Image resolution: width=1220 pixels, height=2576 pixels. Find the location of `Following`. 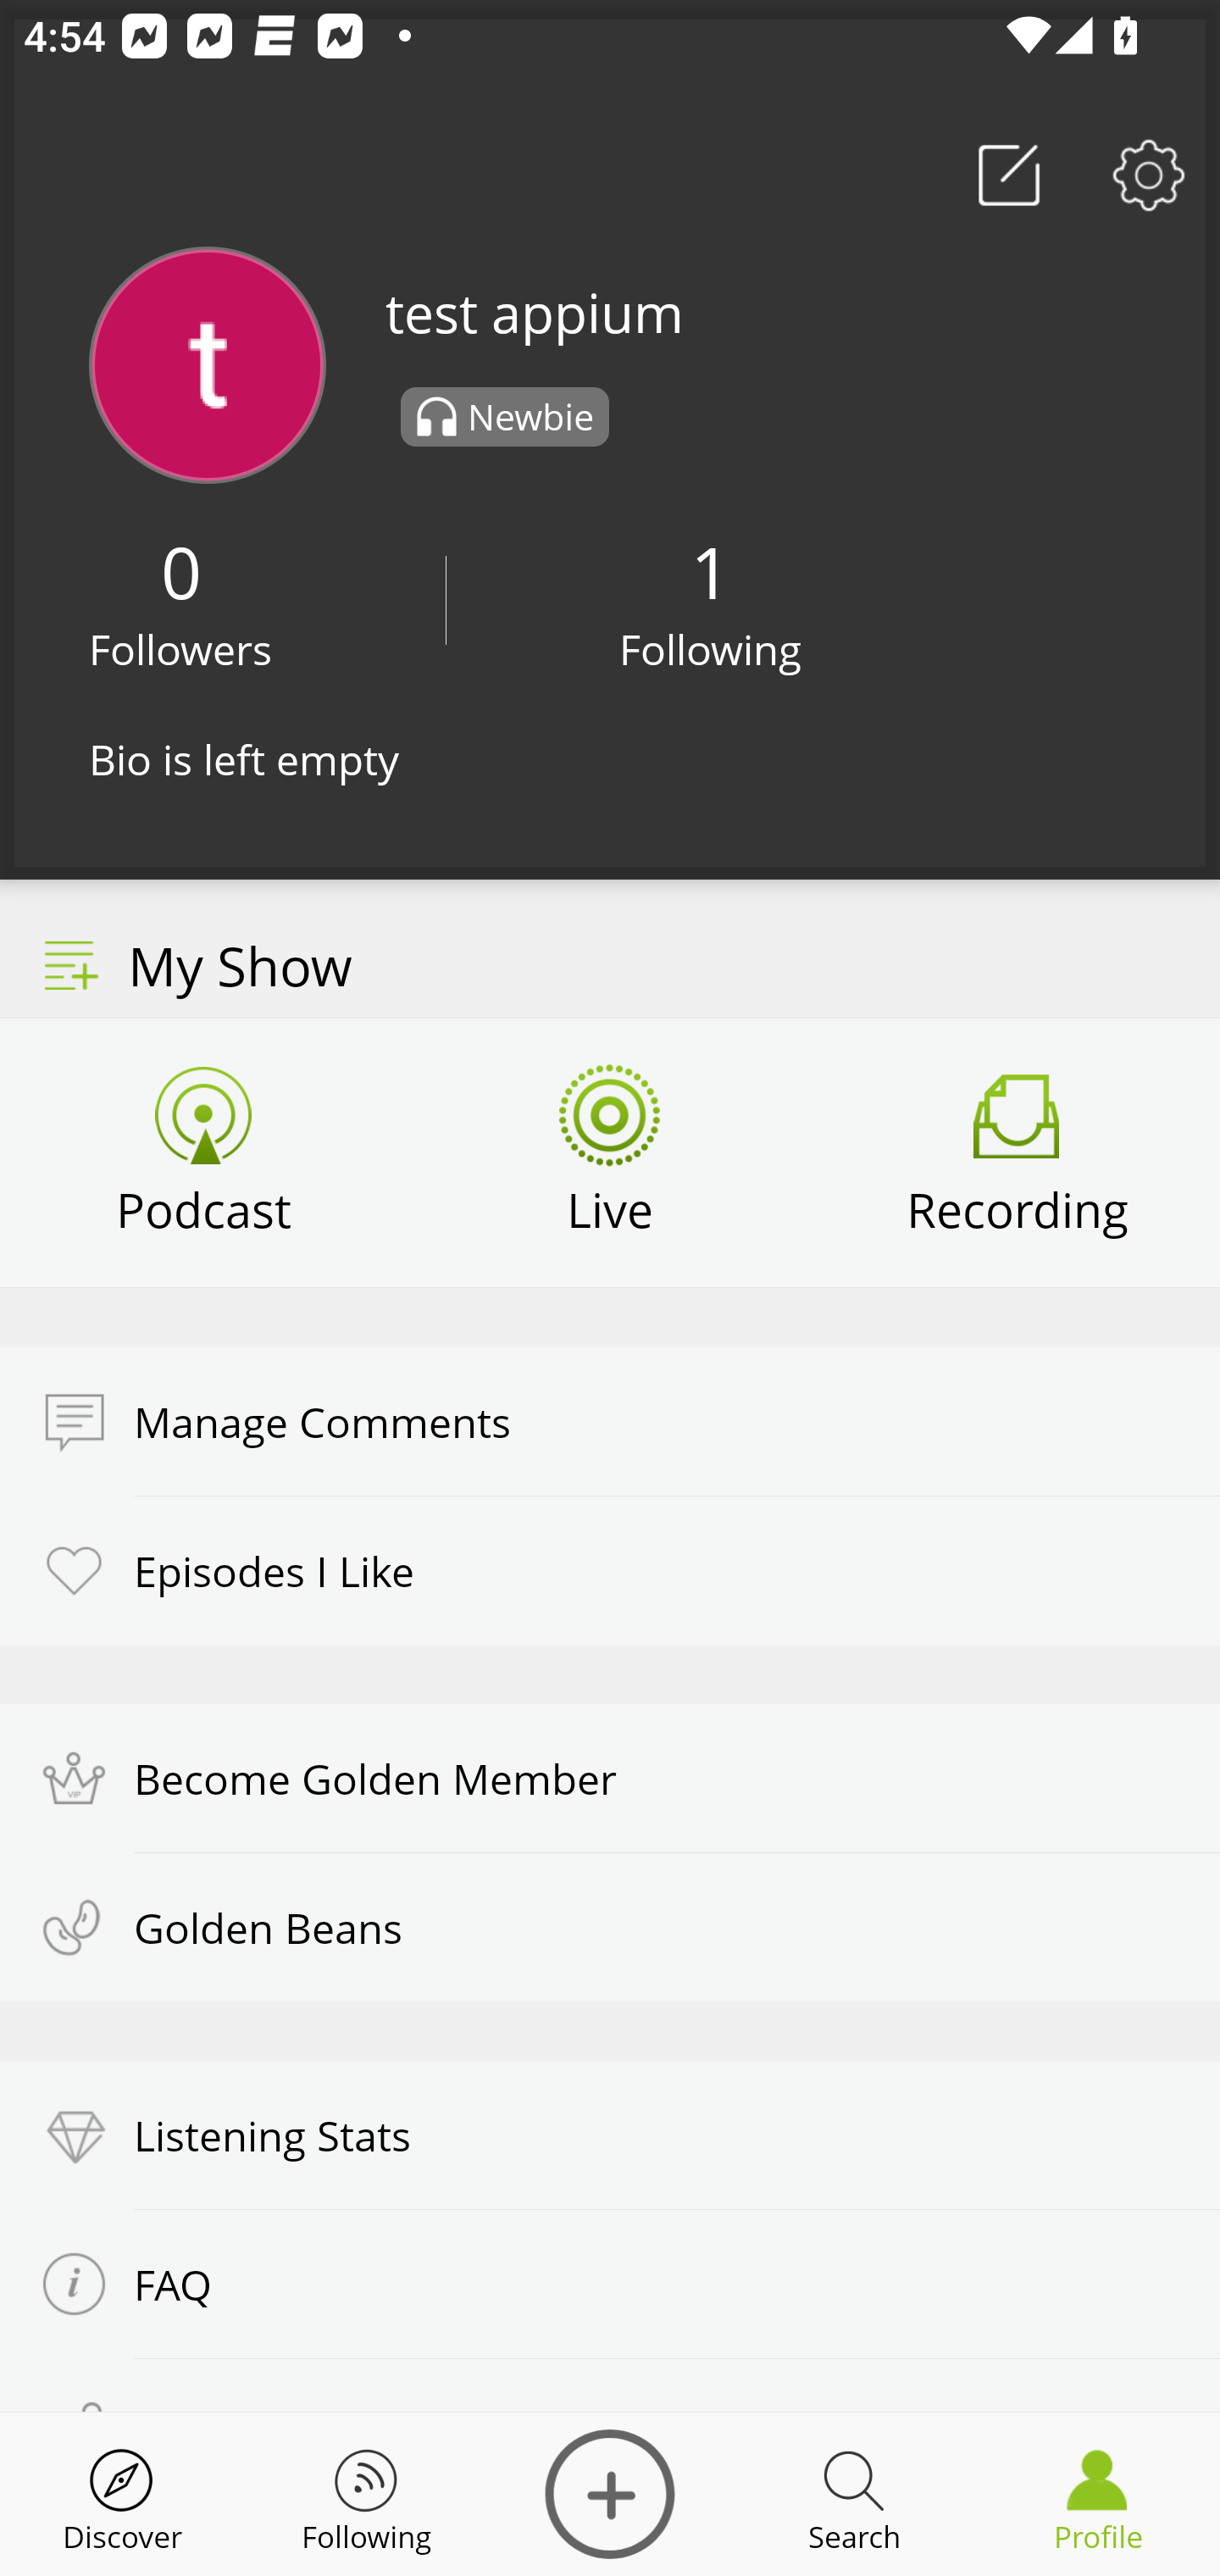

Following is located at coordinates (711, 649).